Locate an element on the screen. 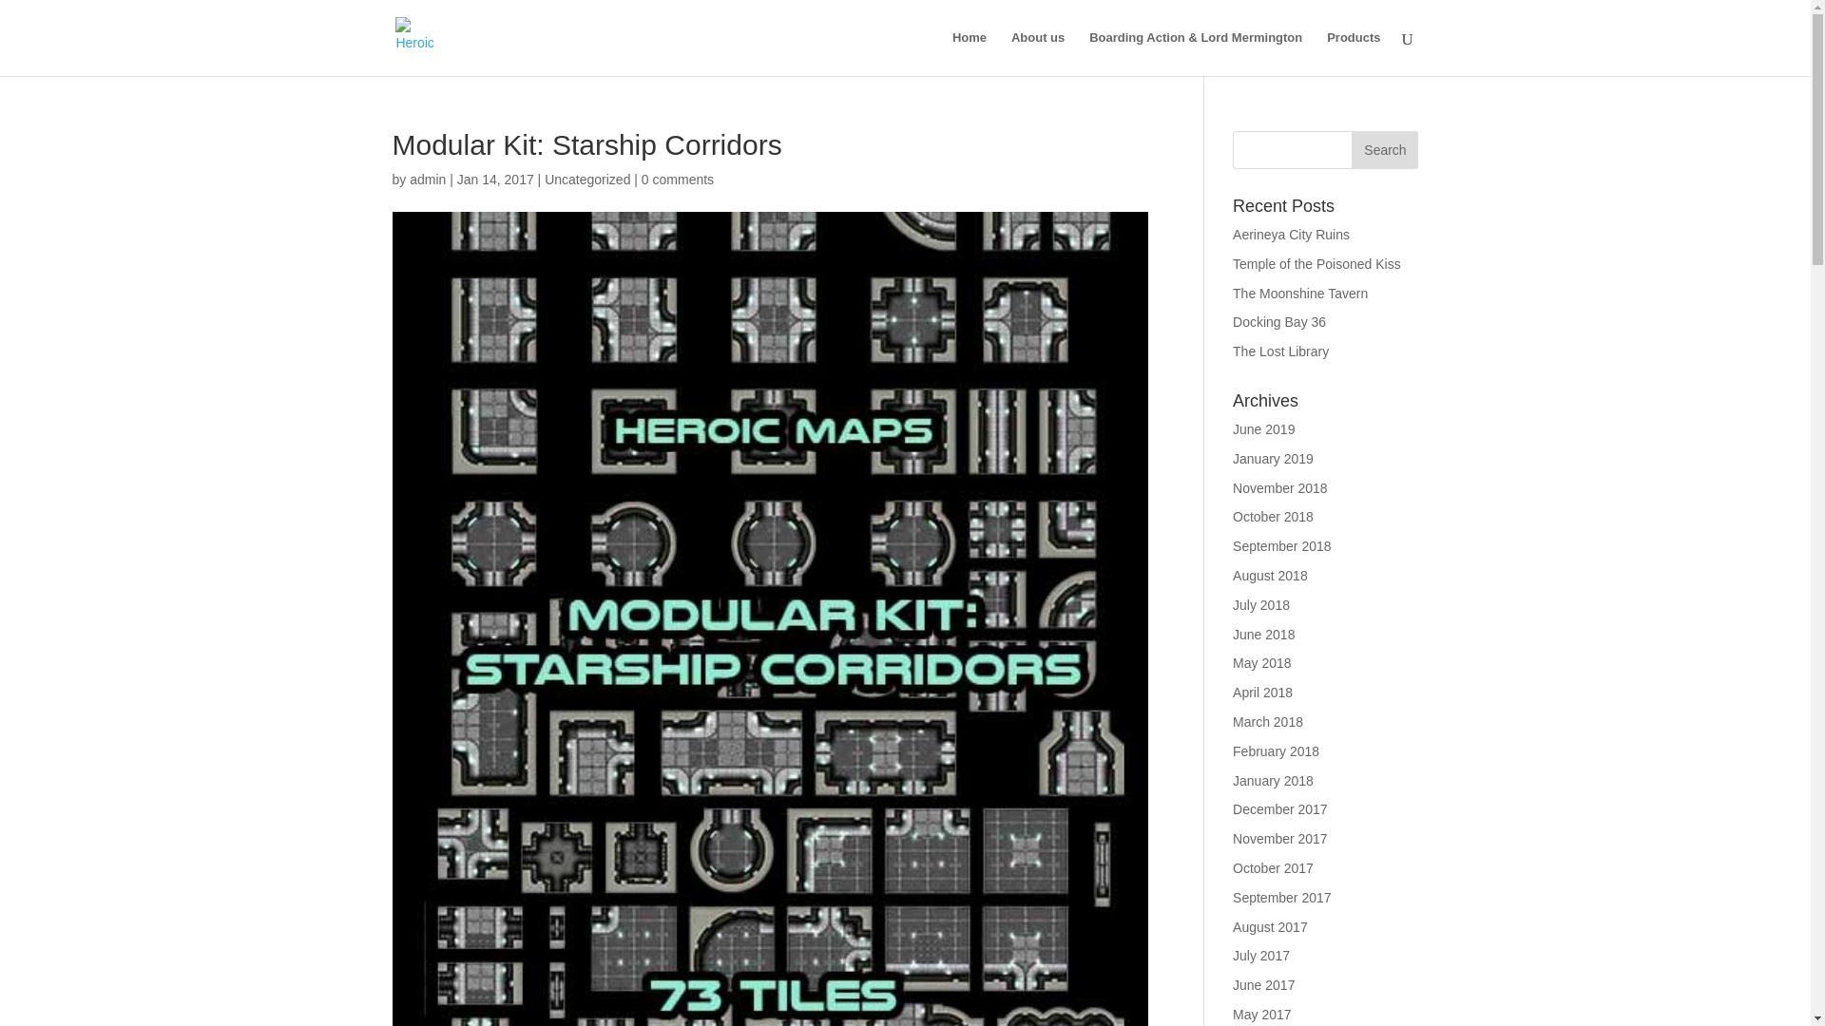 Image resolution: width=1825 pixels, height=1026 pixels. October 2017 is located at coordinates (1274, 868).